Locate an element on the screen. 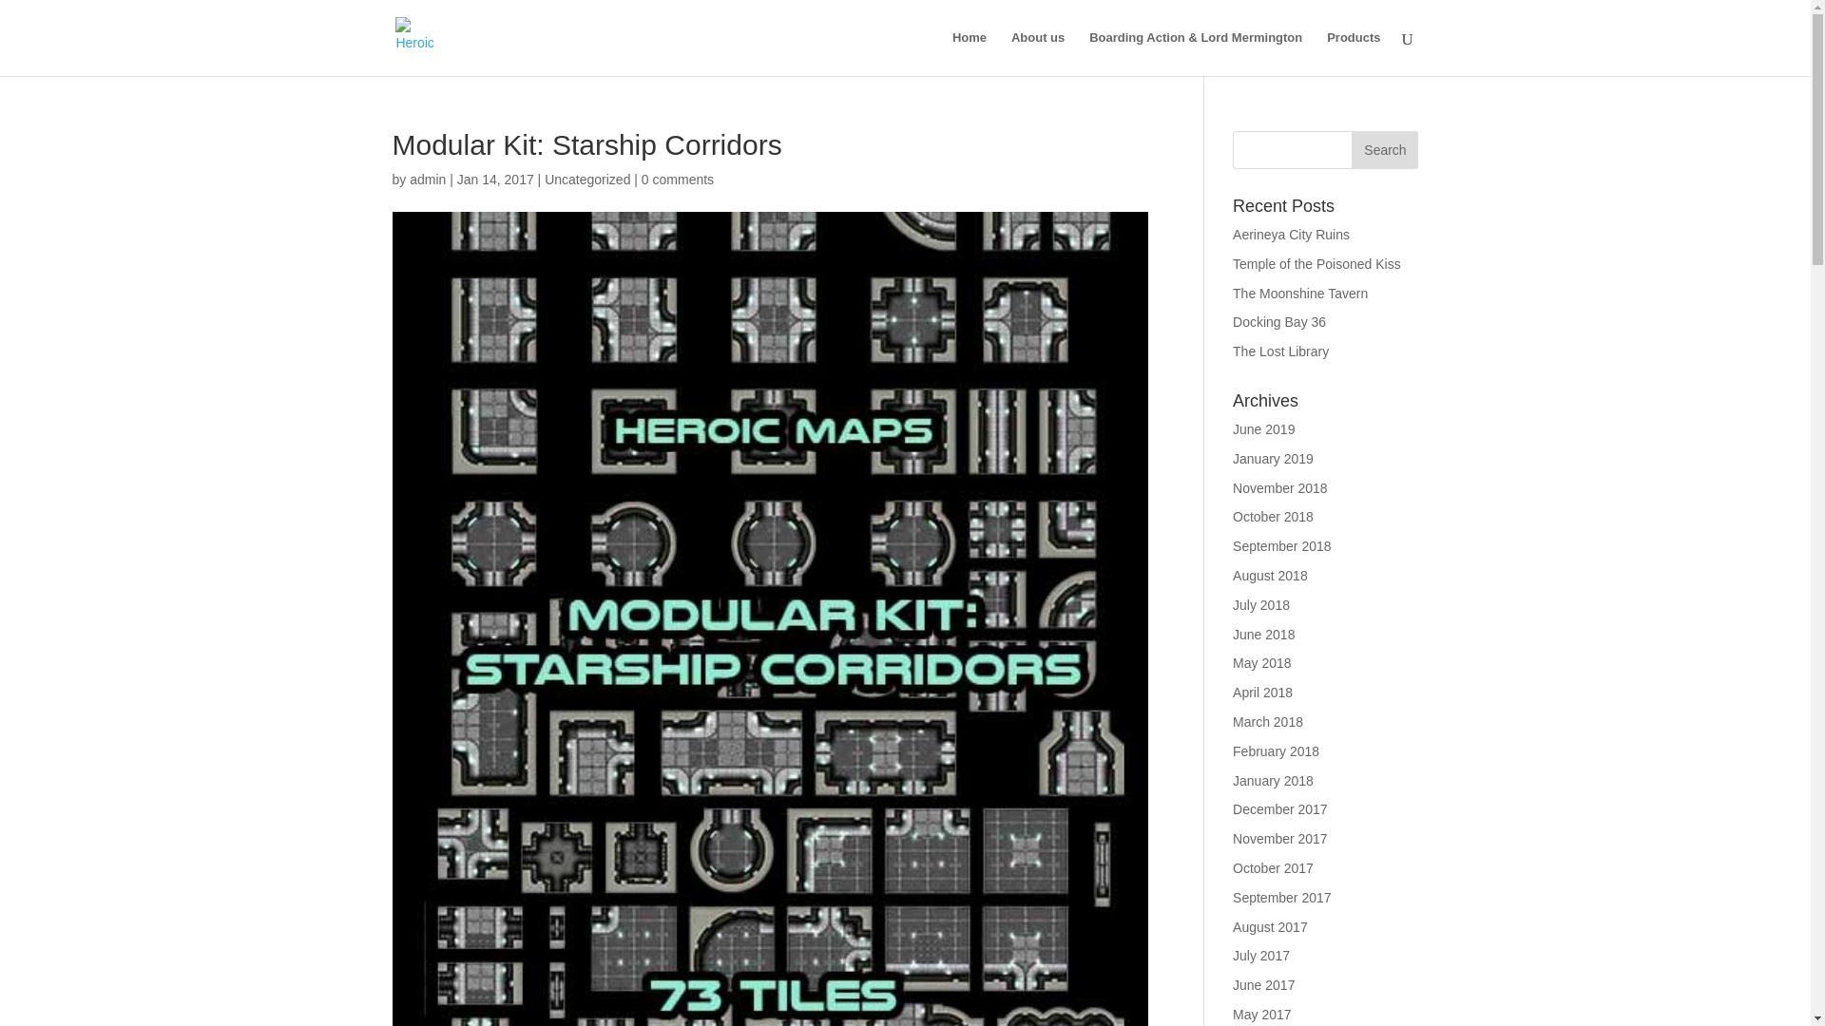 Image resolution: width=1825 pixels, height=1026 pixels. October 2017 is located at coordinates (1274, 868).